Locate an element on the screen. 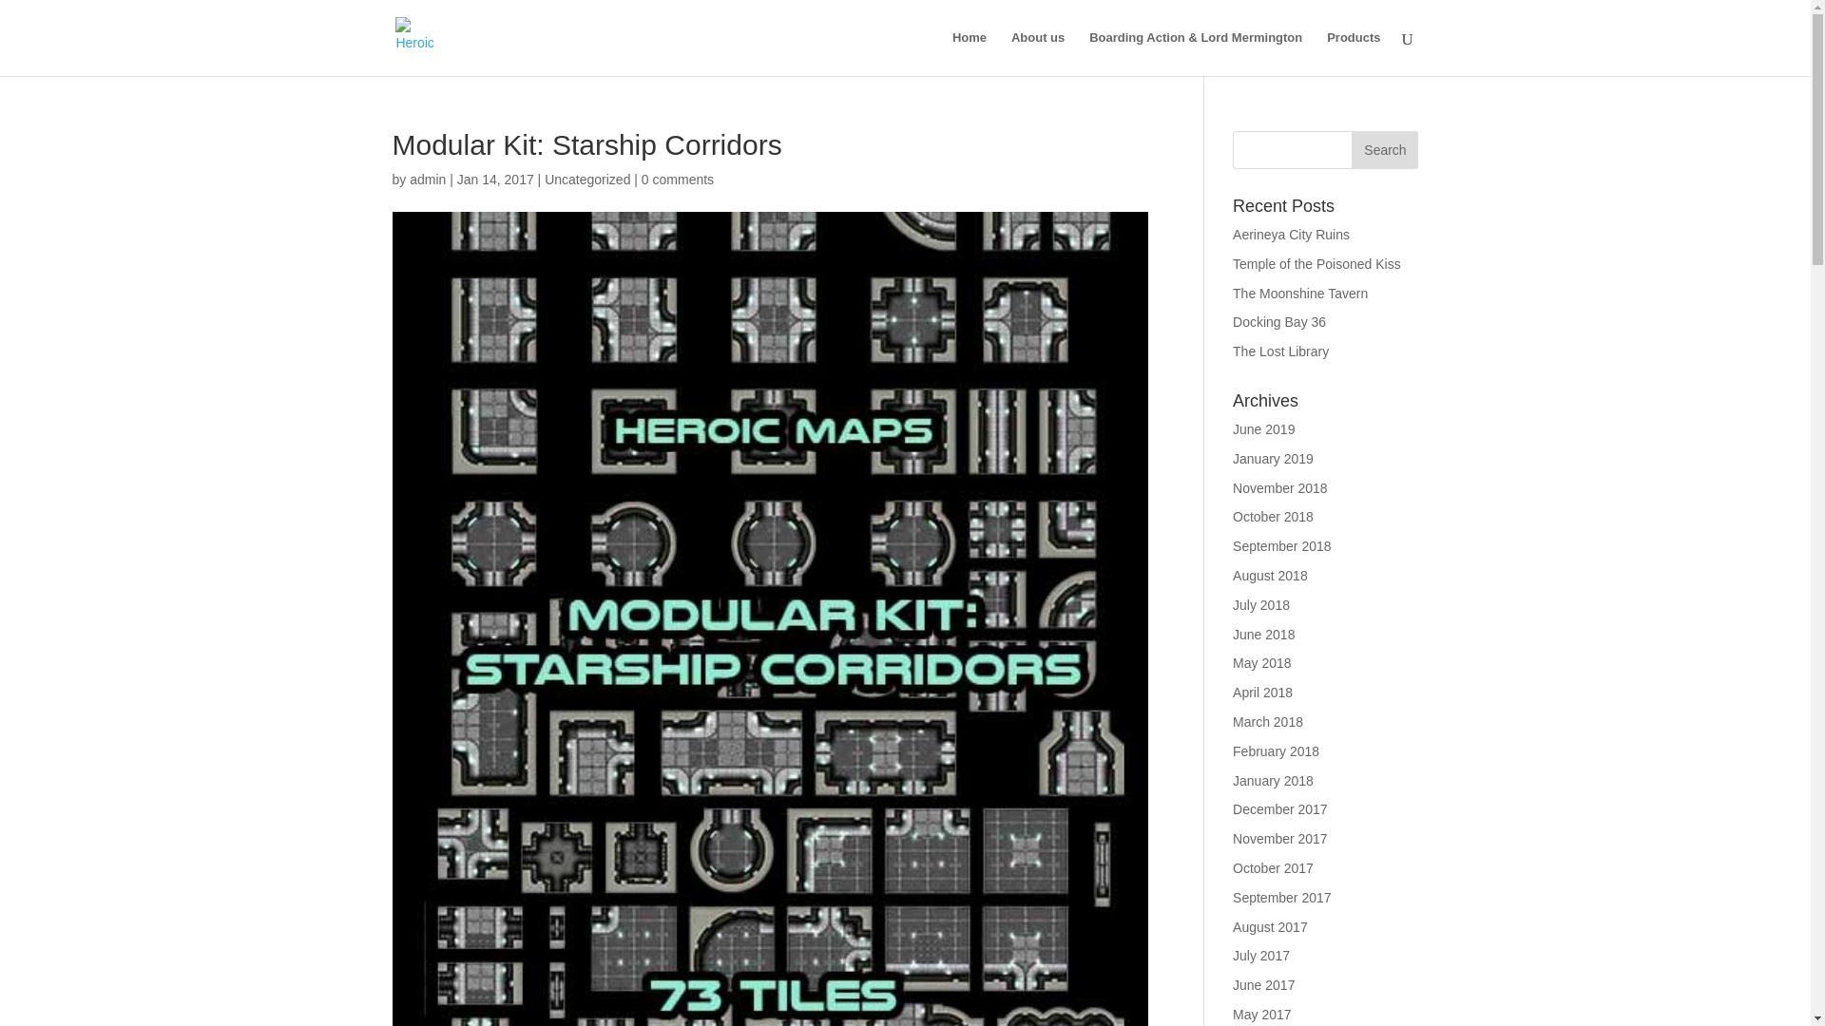 Image resolution: width=1825 pixels, height=1026 pixels. October 2017 is located at coordinates (1274, 868).